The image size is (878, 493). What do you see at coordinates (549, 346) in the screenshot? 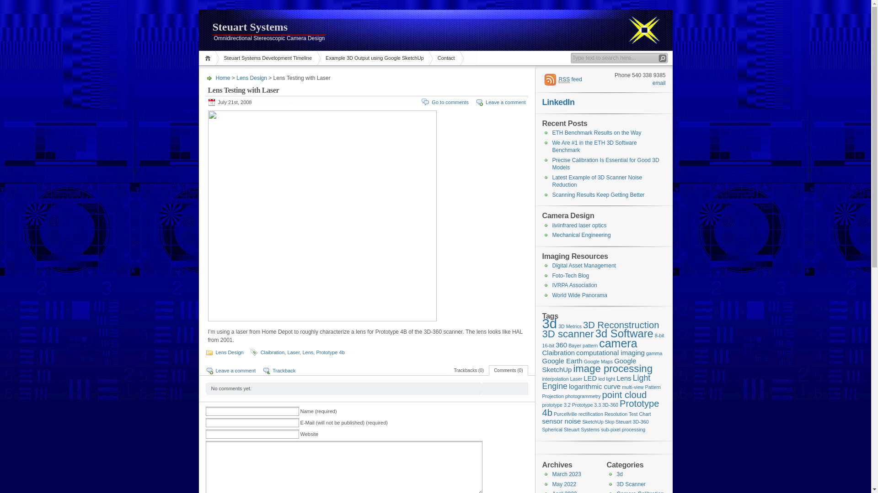
I see `16-bit` at bounding box center [549, 346].